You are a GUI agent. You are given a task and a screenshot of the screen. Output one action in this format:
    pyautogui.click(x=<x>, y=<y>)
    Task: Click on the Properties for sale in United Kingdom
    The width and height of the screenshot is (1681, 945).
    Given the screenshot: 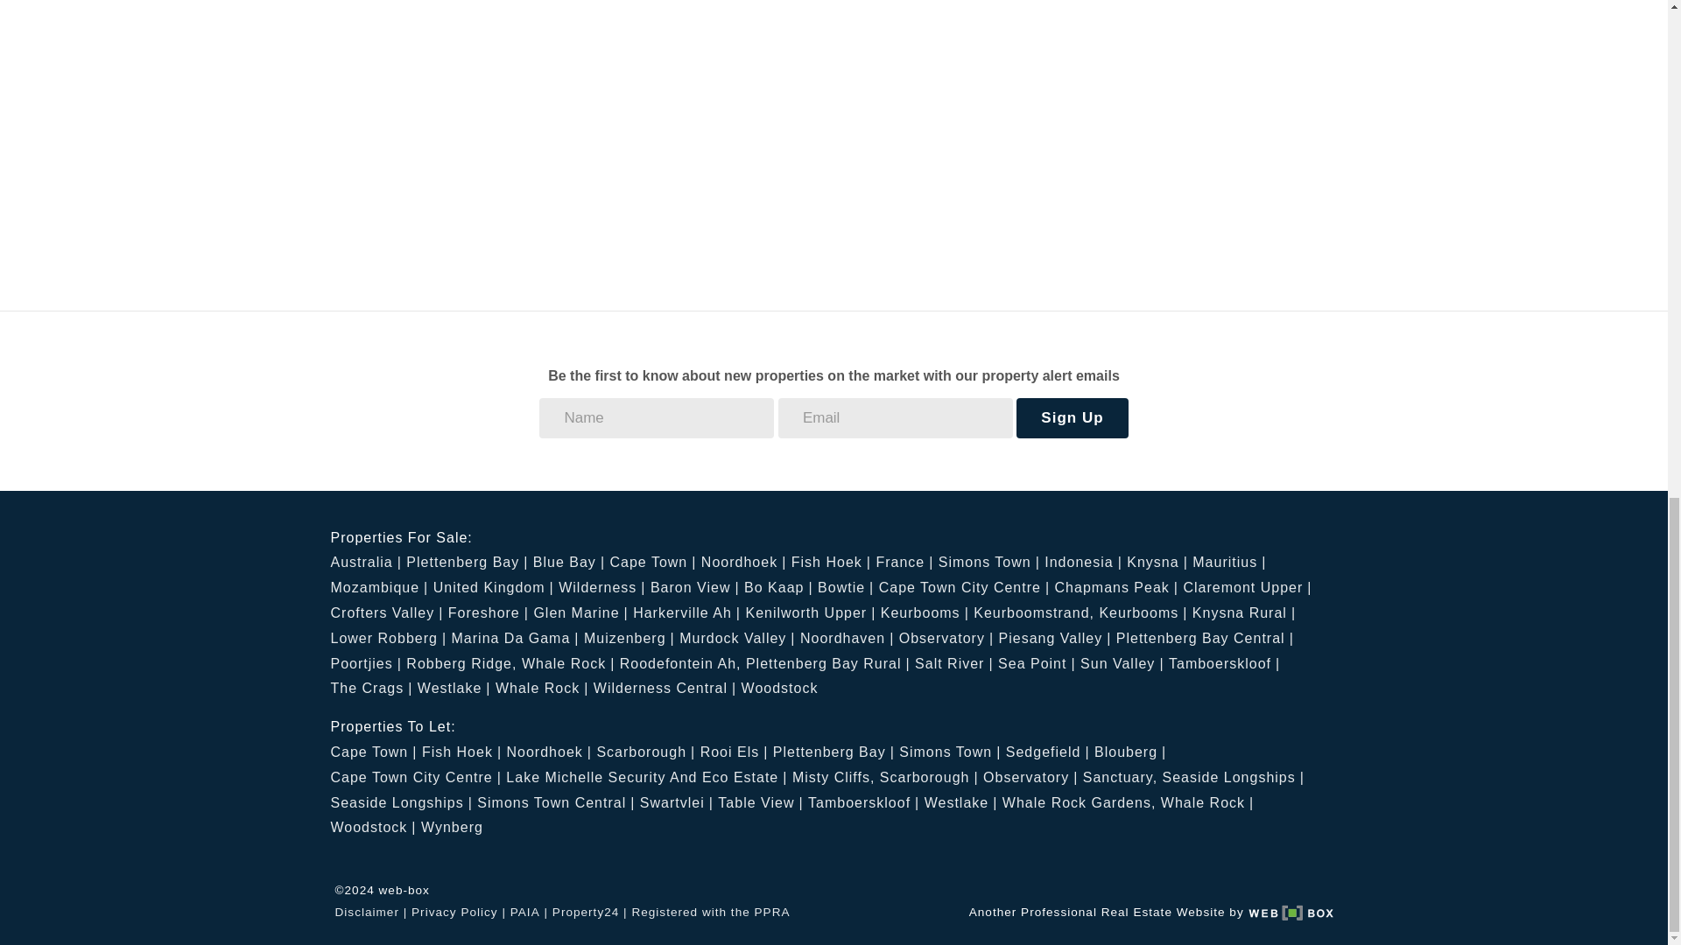 What is the action you would take?
    pyautogui.click(x=494, y=588)
    